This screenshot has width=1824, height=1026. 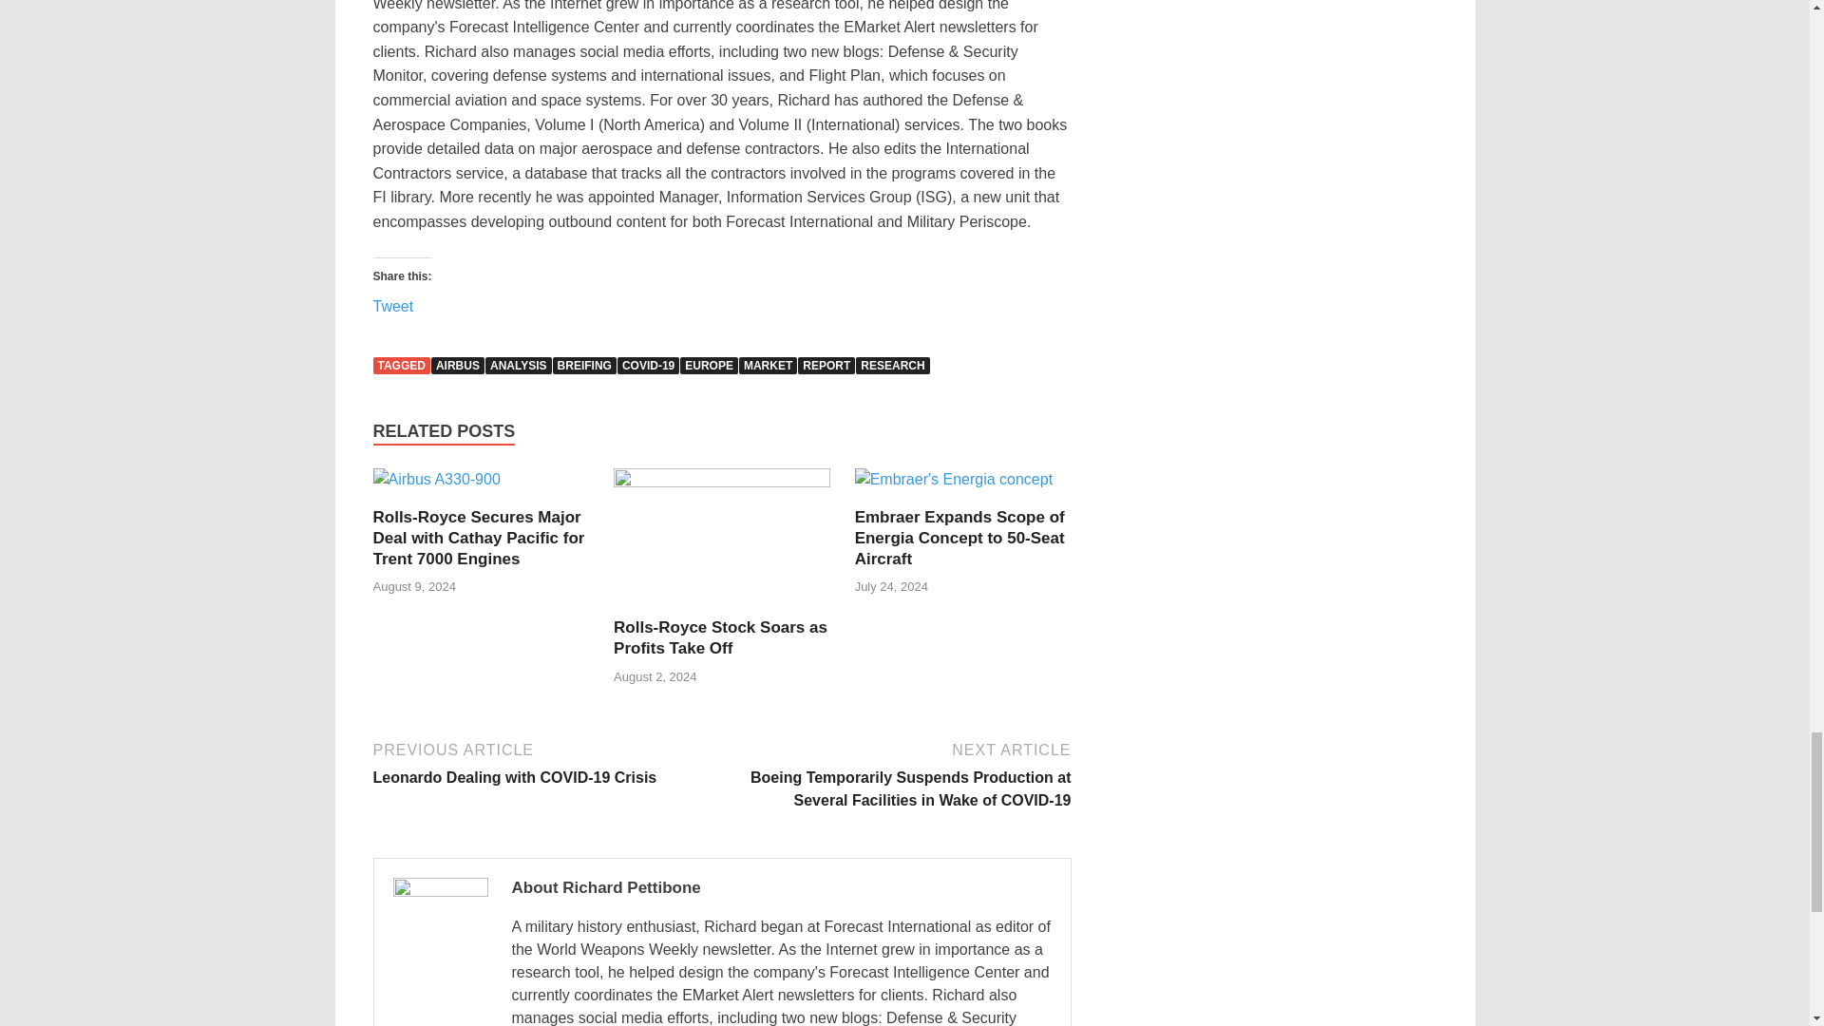 I want to click on Embraer Expands Scope of Energia Concept to 50-Seat Aircraft, so click(x=954, y=485).